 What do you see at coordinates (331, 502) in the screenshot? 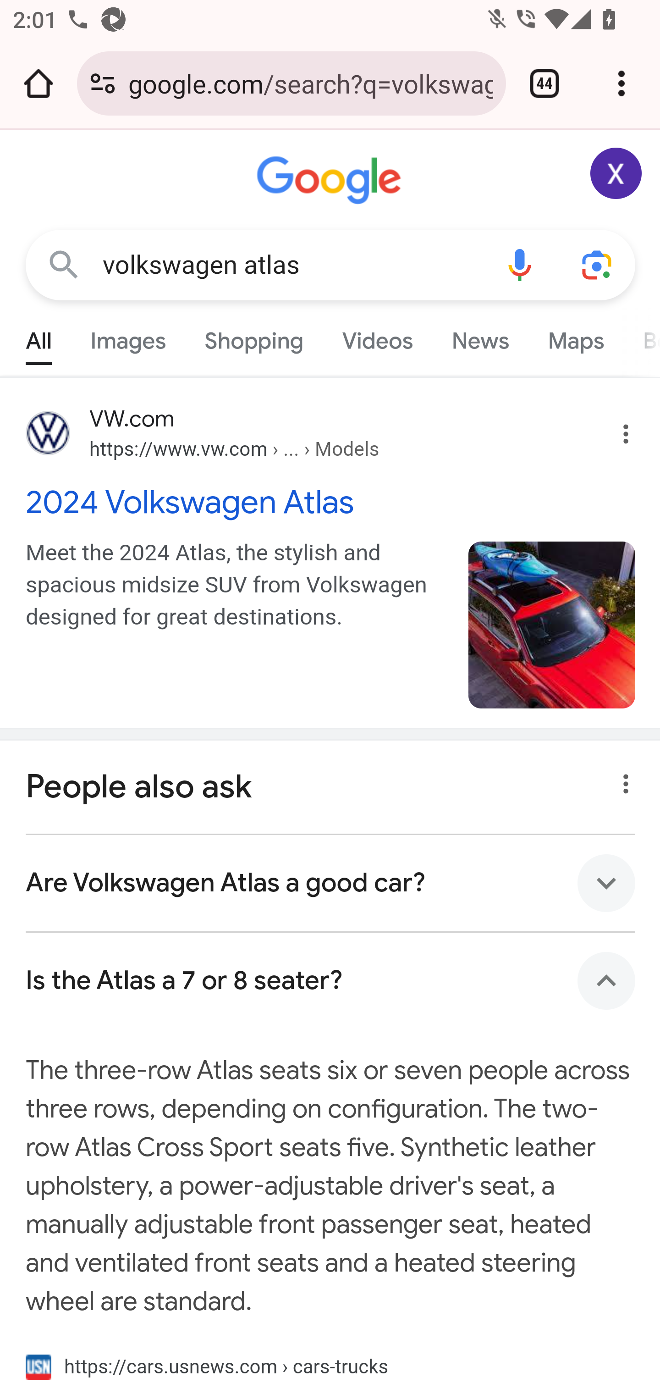
I see `2024 Volkswagen Atlas` at bounding box center [331, 502].